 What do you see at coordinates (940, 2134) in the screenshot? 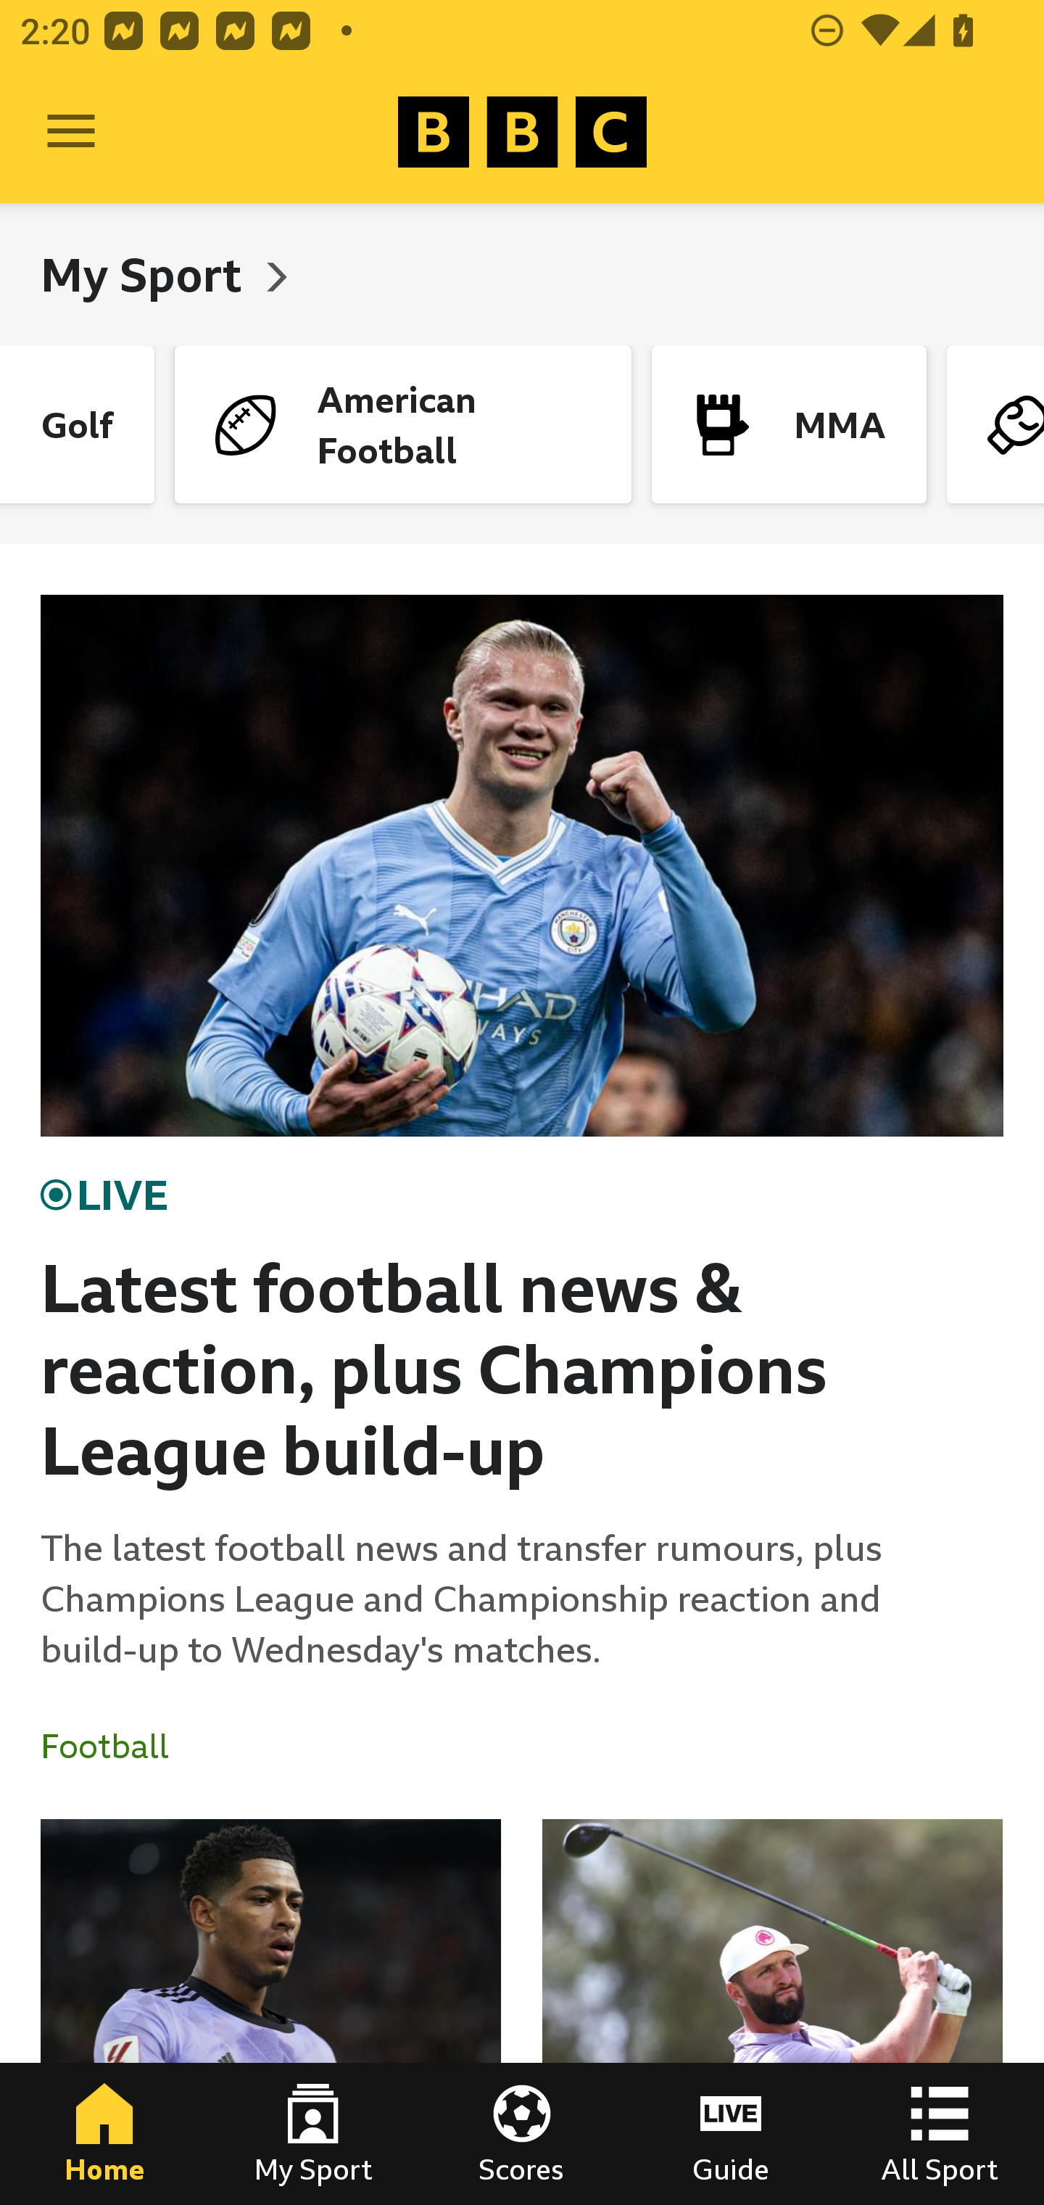
I see `All Sport` at bounding box center [940, 2134].